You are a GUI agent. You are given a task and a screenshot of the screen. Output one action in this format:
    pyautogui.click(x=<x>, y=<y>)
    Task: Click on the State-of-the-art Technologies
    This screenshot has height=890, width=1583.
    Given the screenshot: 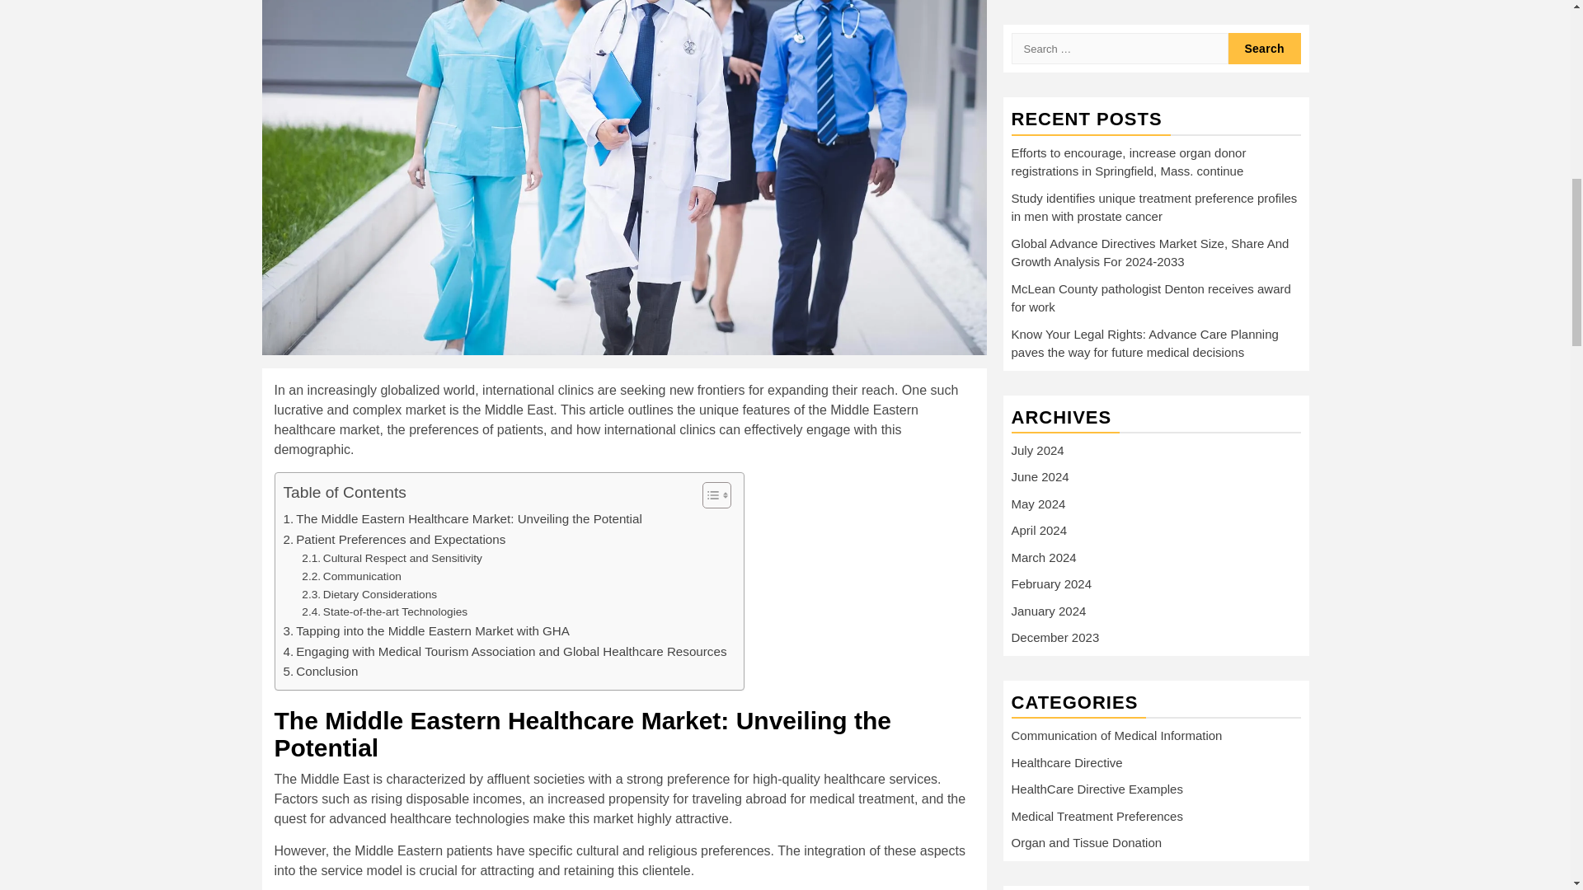 What is the action you would take?
    pyautogui.click(x=384, y=611)
    